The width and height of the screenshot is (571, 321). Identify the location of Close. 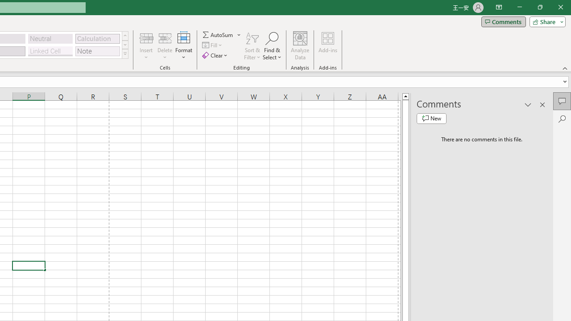
(560, 7).